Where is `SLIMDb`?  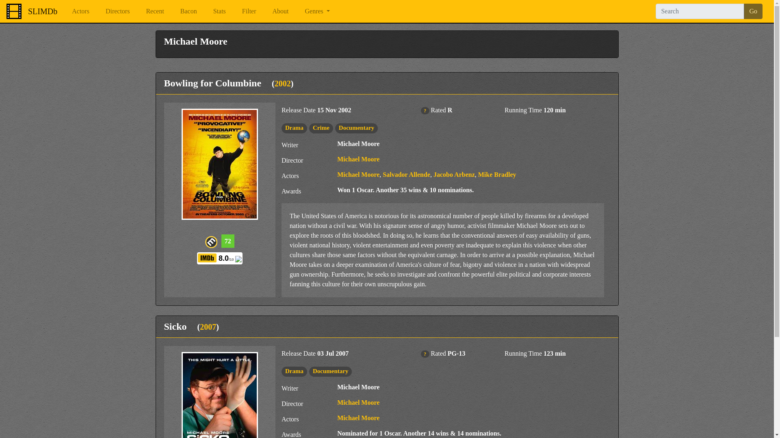 SLIMDb is located at coordinates (42, 11).